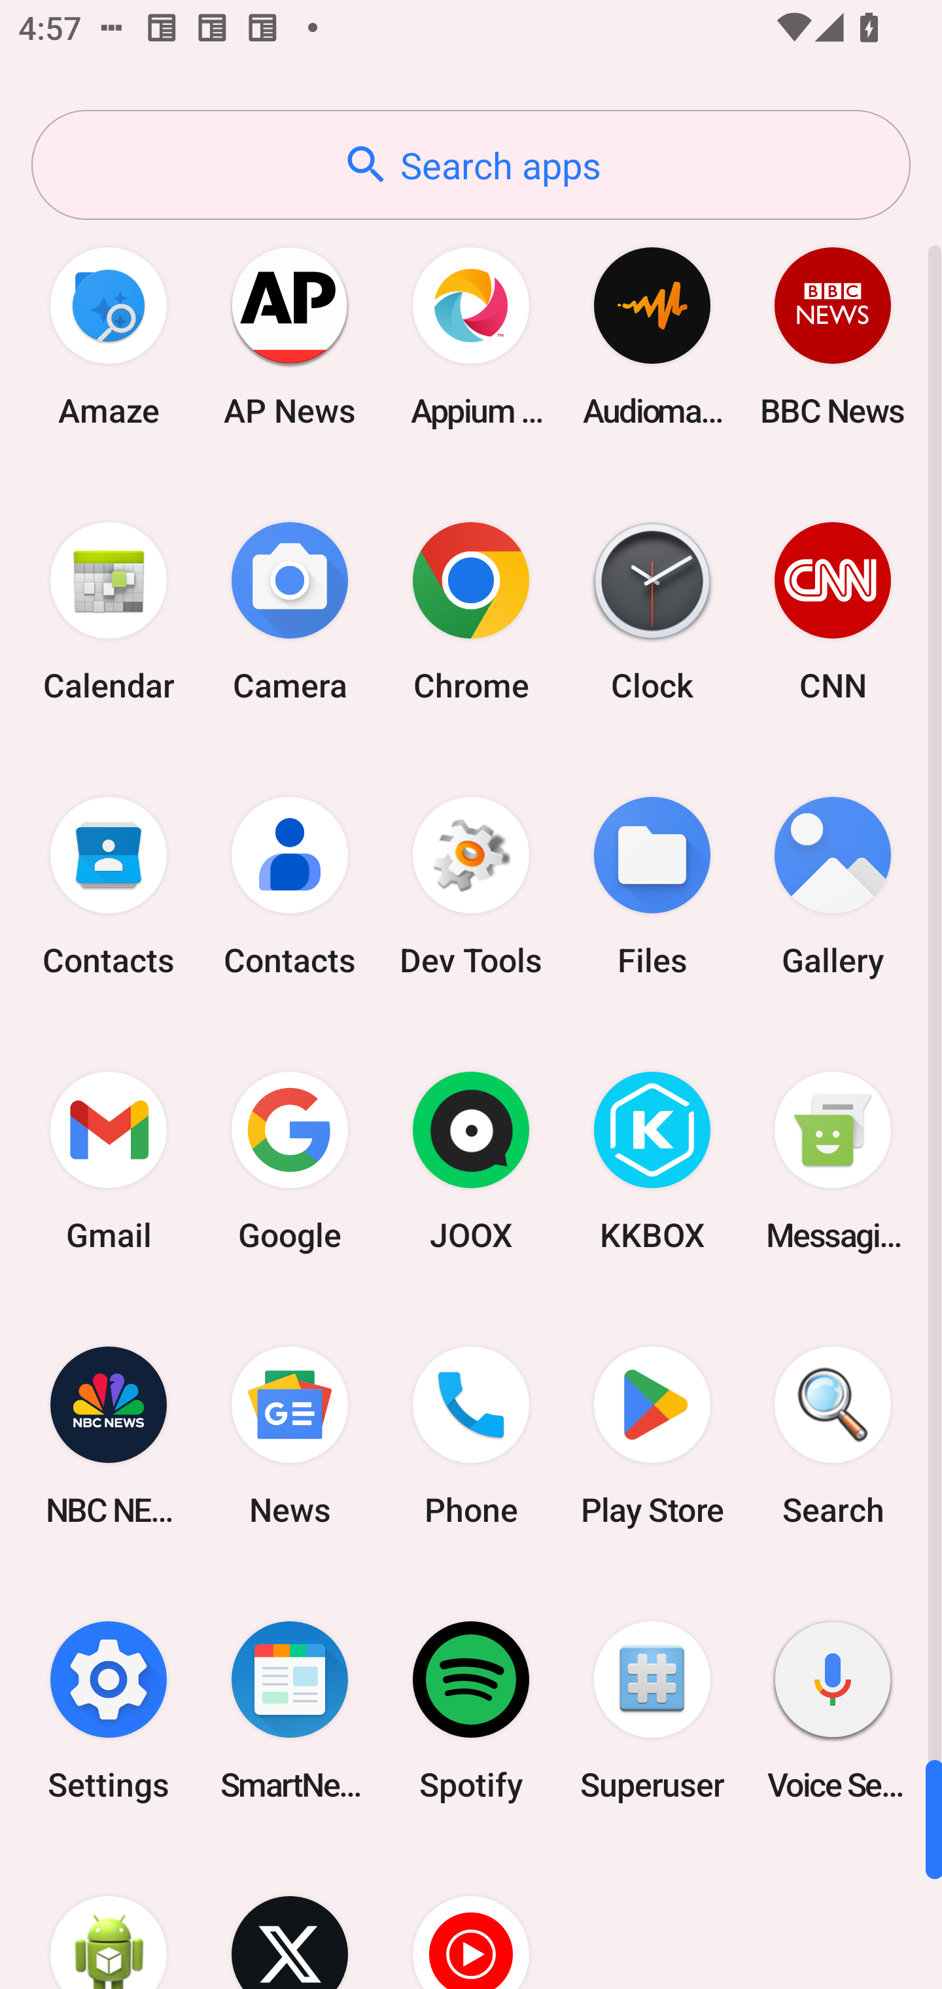 Image resolution: width=942 pixels, height=1989 pixels. What do you see at coordinates (109, 1710) in the screenshot?
I see `Settings` at bounding box center [109, 1710].